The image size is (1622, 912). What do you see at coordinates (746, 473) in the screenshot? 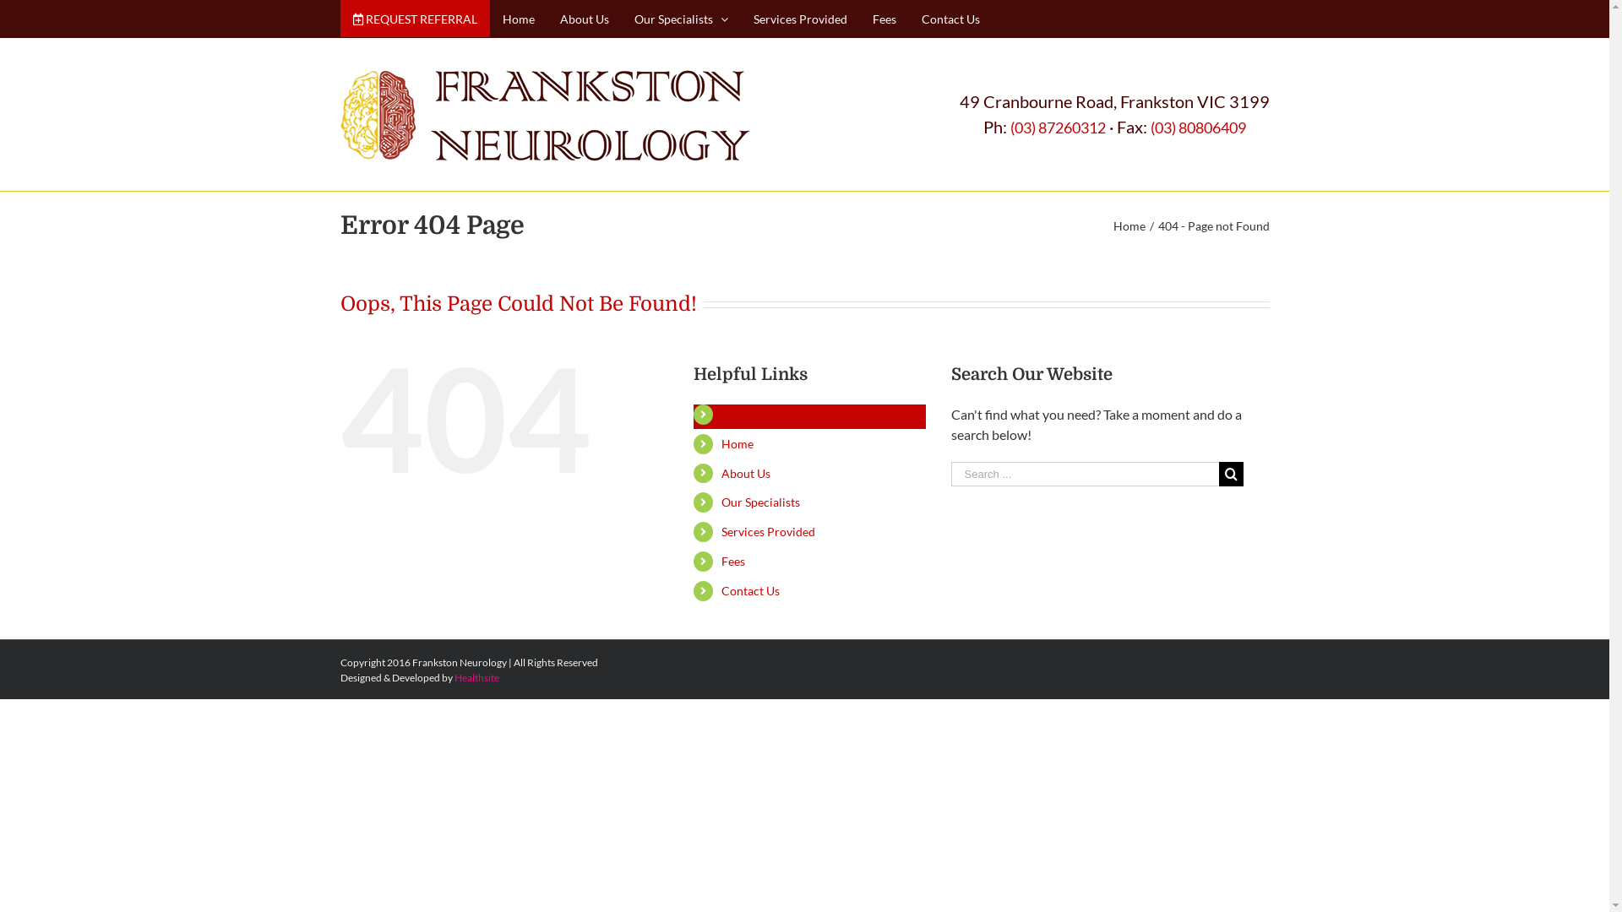
I see `About Us` at bounding box center [746, 473].